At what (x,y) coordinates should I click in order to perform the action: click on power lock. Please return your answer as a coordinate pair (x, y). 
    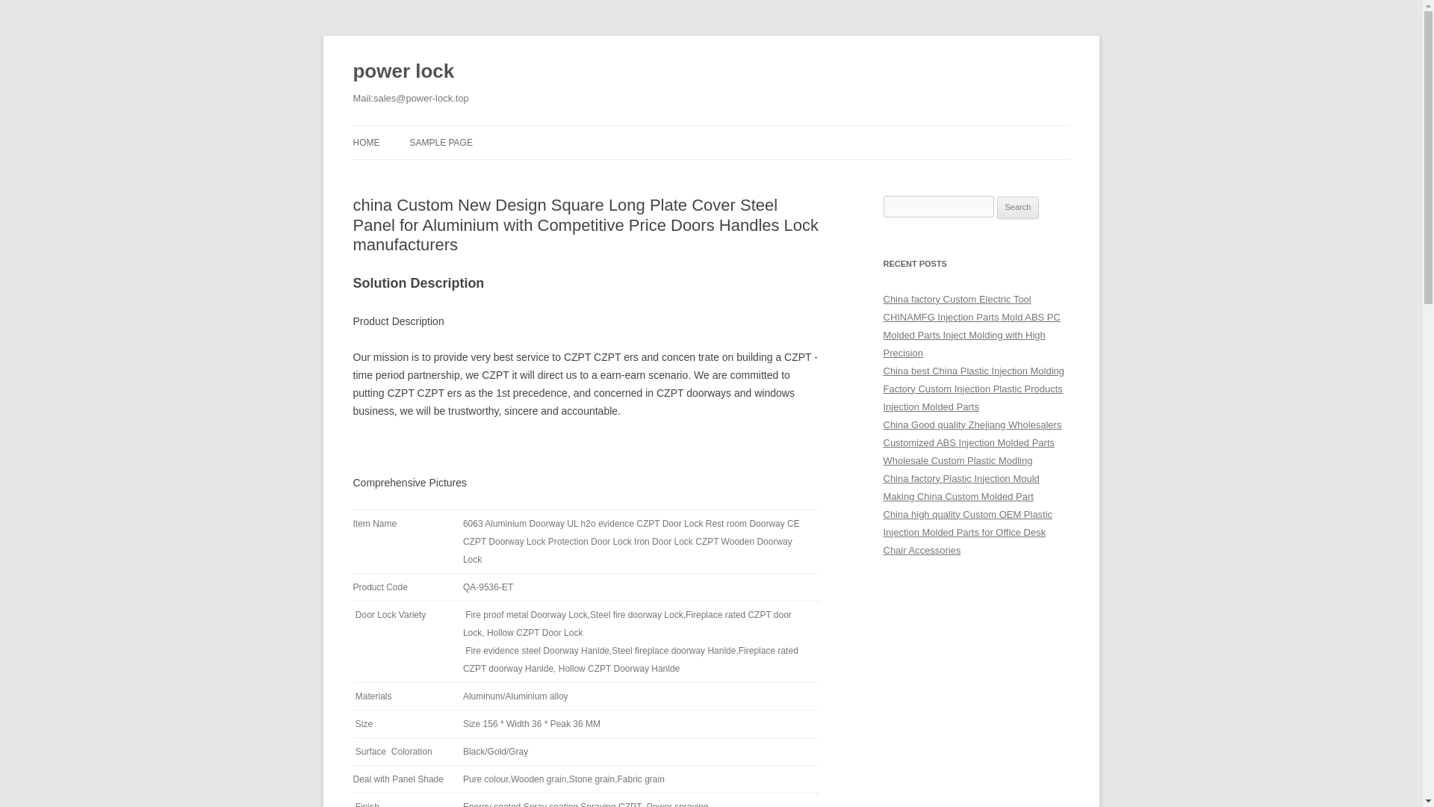
    Looking at the image, I should click on (403, 72).